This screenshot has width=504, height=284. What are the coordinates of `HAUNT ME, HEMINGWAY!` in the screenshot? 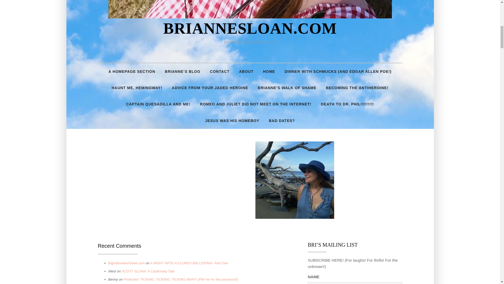 It's located at (136, 88).